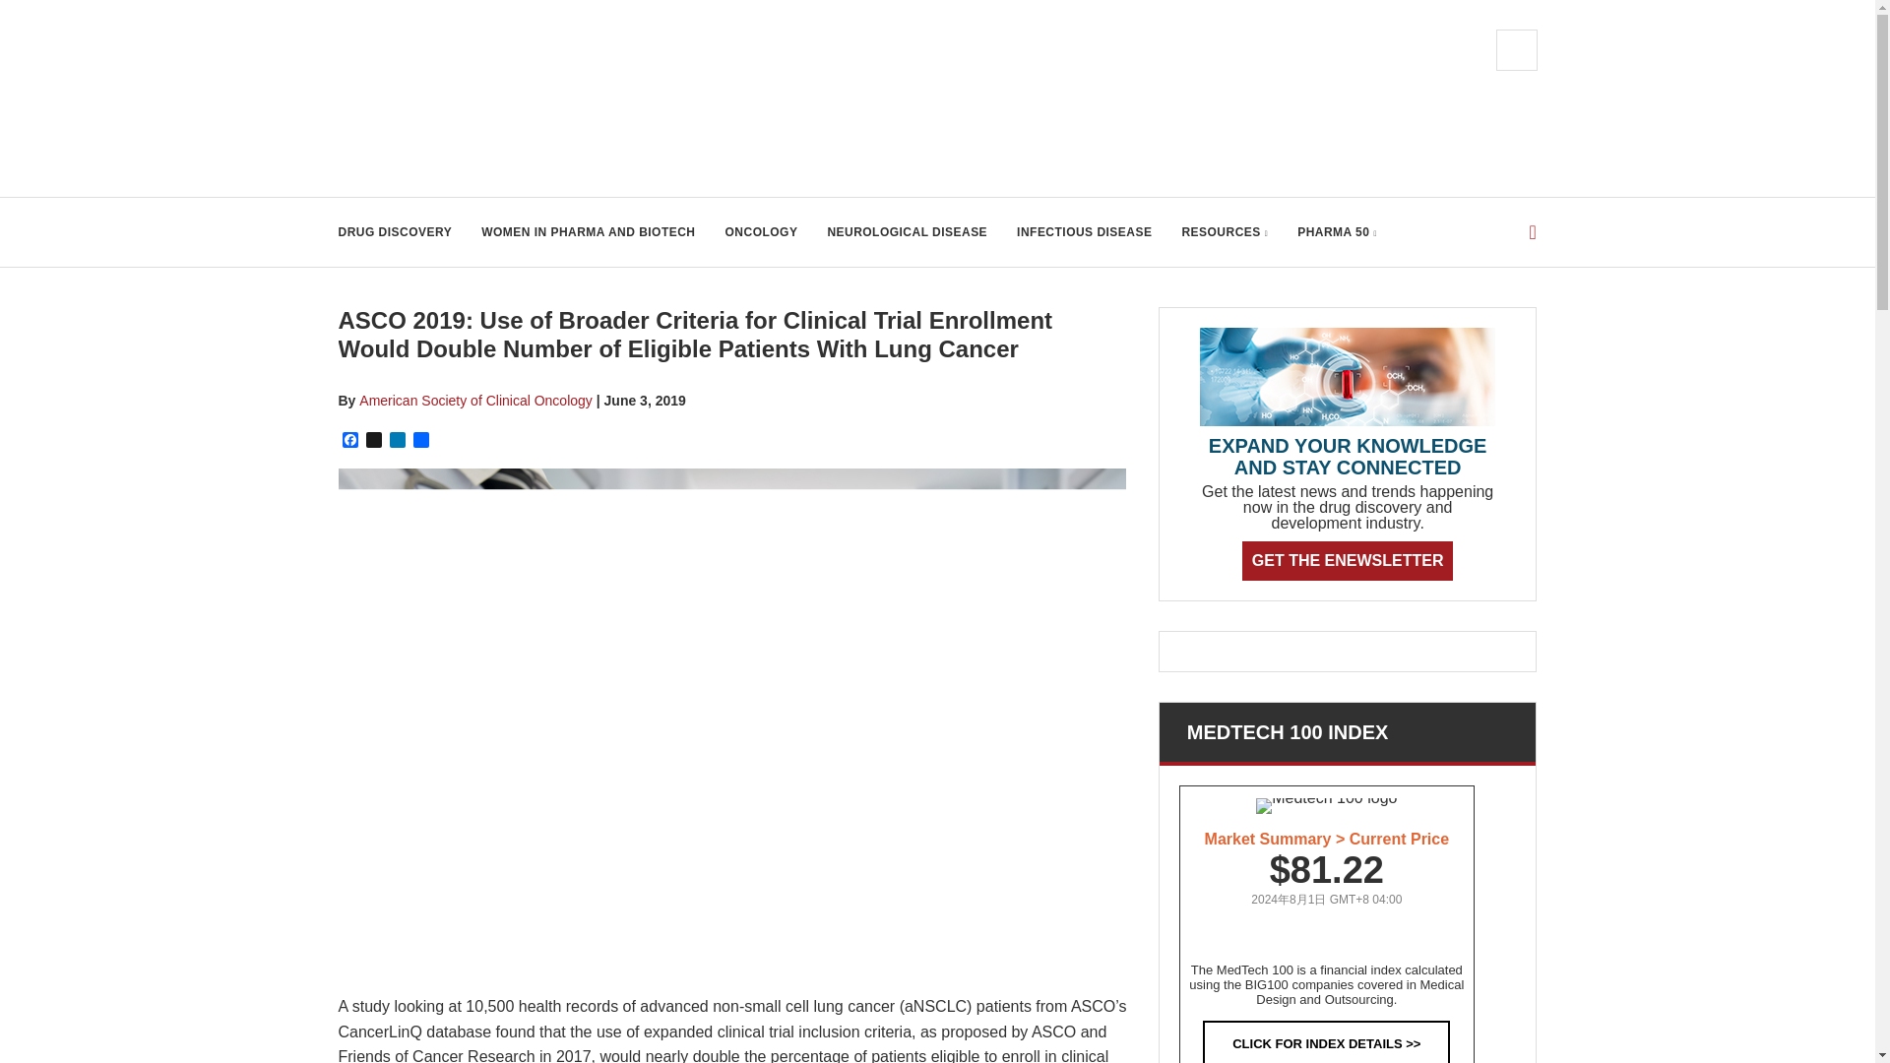  What do you see at coordinates (1225, 232) in the screenshot?
I see `RESOURCES` at bounding box center [1225, 232].